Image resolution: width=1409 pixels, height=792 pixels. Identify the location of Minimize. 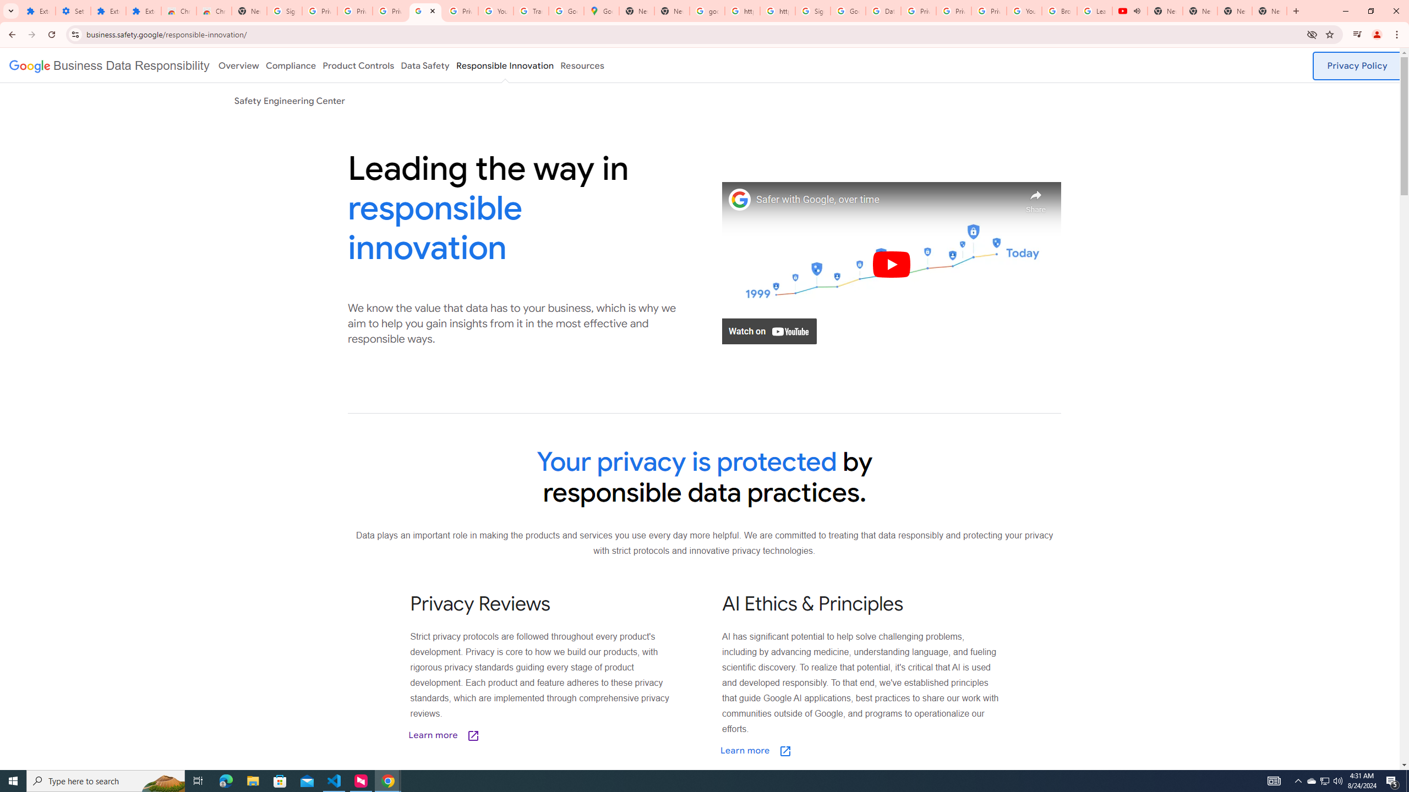
(1345, 11).